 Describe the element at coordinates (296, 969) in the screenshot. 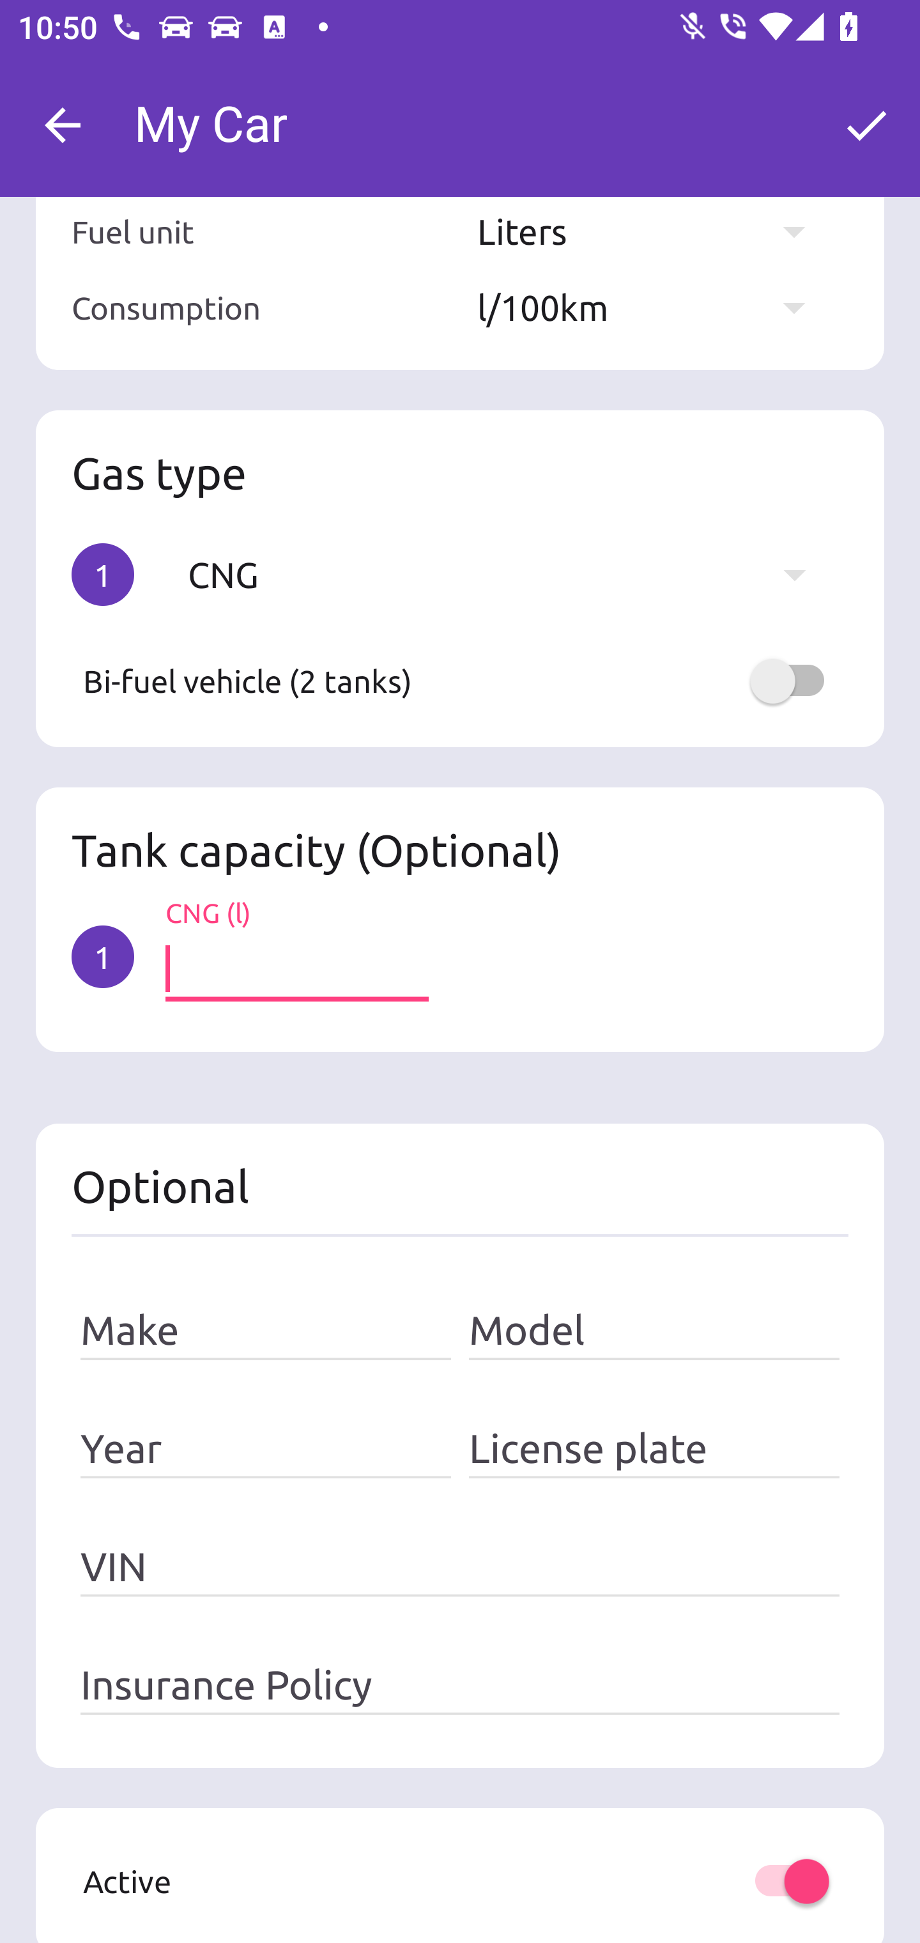

I see `CNG (l)` at that location.